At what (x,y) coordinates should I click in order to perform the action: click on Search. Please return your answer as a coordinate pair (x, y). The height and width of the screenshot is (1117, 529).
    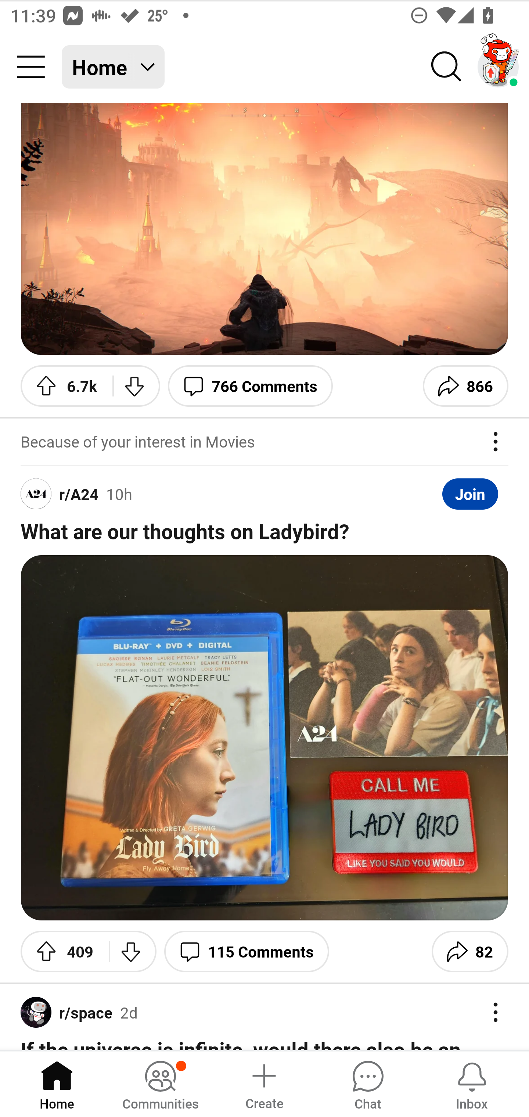
    Looking at the image, I should click on (447, 67).